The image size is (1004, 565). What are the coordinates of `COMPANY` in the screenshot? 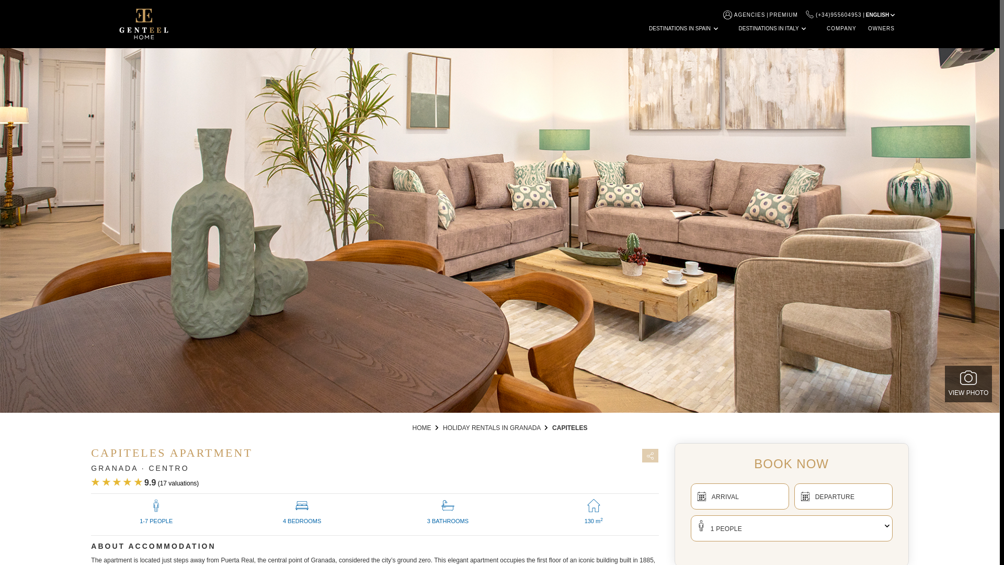 It's located at (841, 28).